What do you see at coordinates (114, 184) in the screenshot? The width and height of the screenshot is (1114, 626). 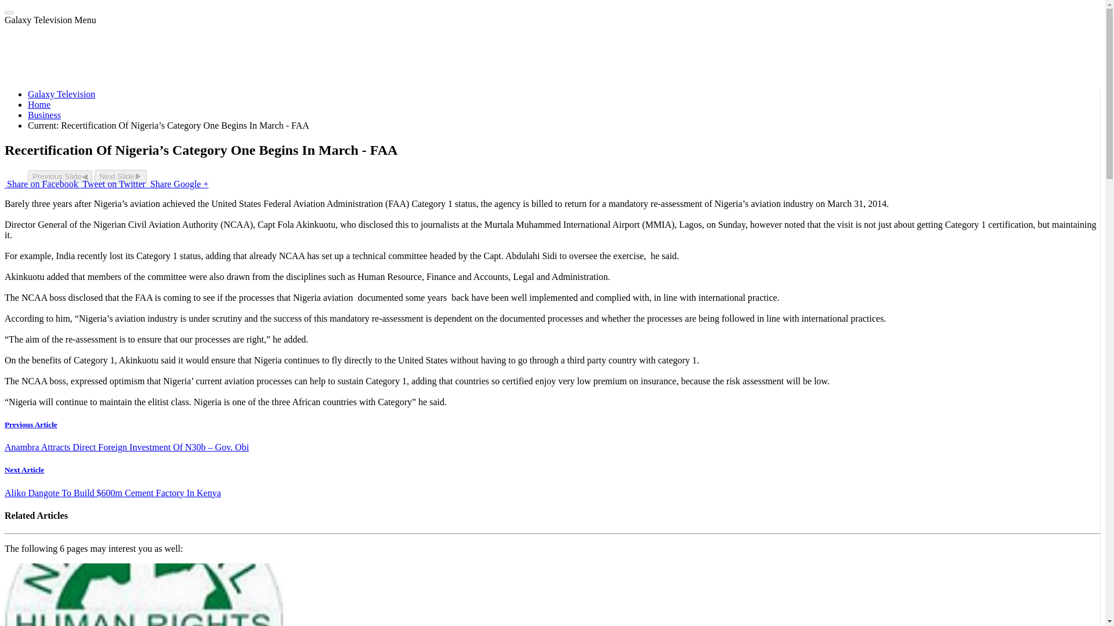 I see ` Tweet on Twitter` at bounding box center [114, 184].